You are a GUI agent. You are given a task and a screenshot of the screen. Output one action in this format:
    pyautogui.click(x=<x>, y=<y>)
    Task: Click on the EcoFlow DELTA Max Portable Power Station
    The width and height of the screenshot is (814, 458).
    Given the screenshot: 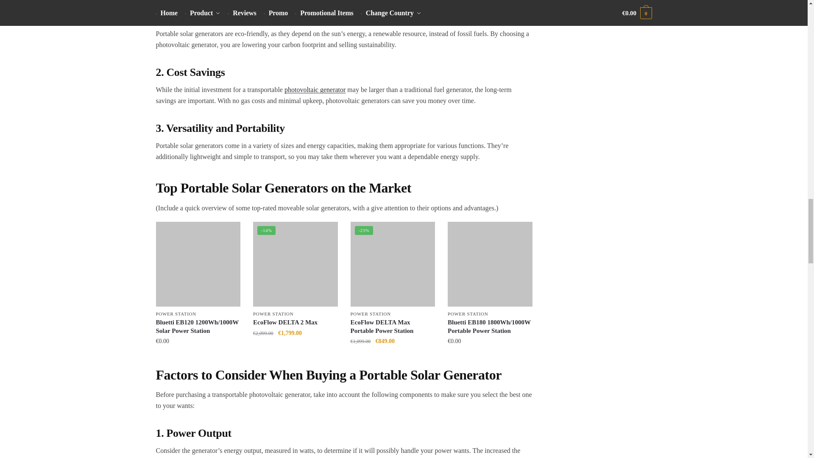 What is the action you would take?
    pyautogui.click(x=393, y=264)
    